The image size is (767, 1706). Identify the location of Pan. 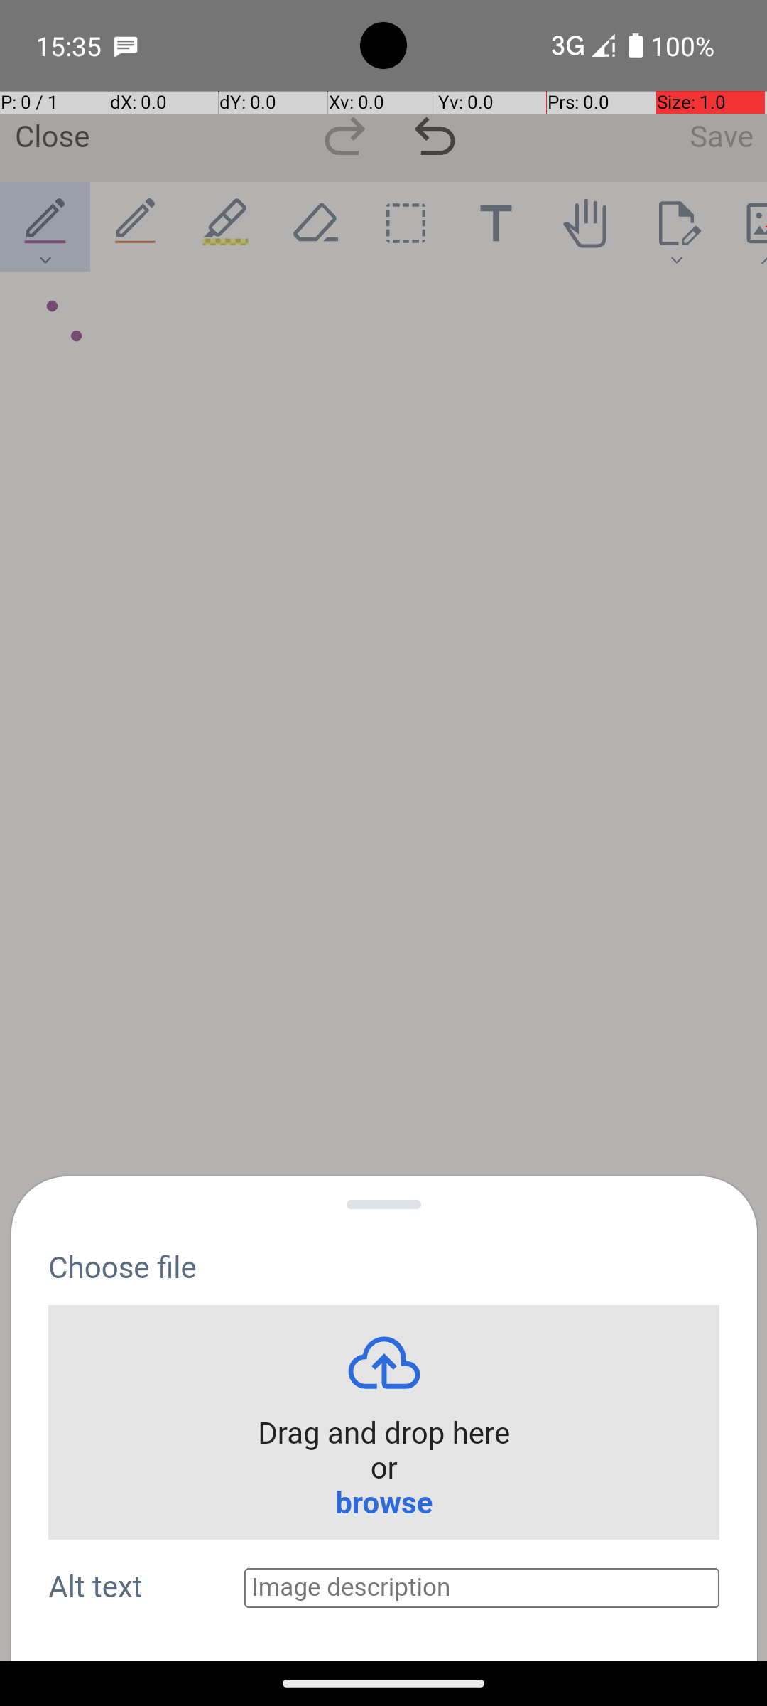
(587, 227).